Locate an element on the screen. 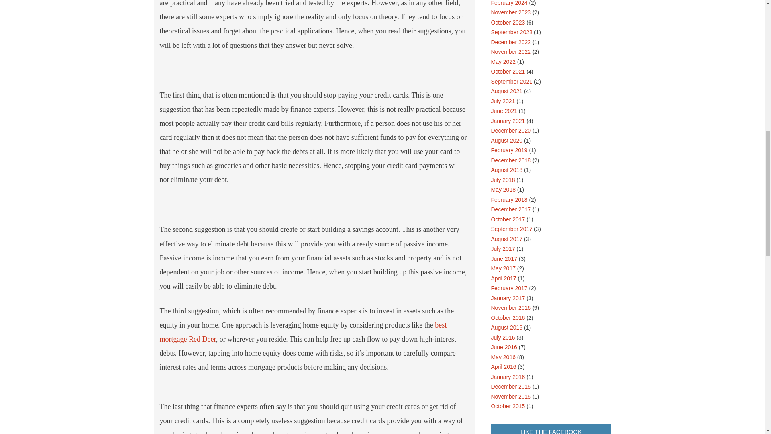 The height and width of the screenshot is (434, 771). December 2022 is located at coordinates (511, 42).